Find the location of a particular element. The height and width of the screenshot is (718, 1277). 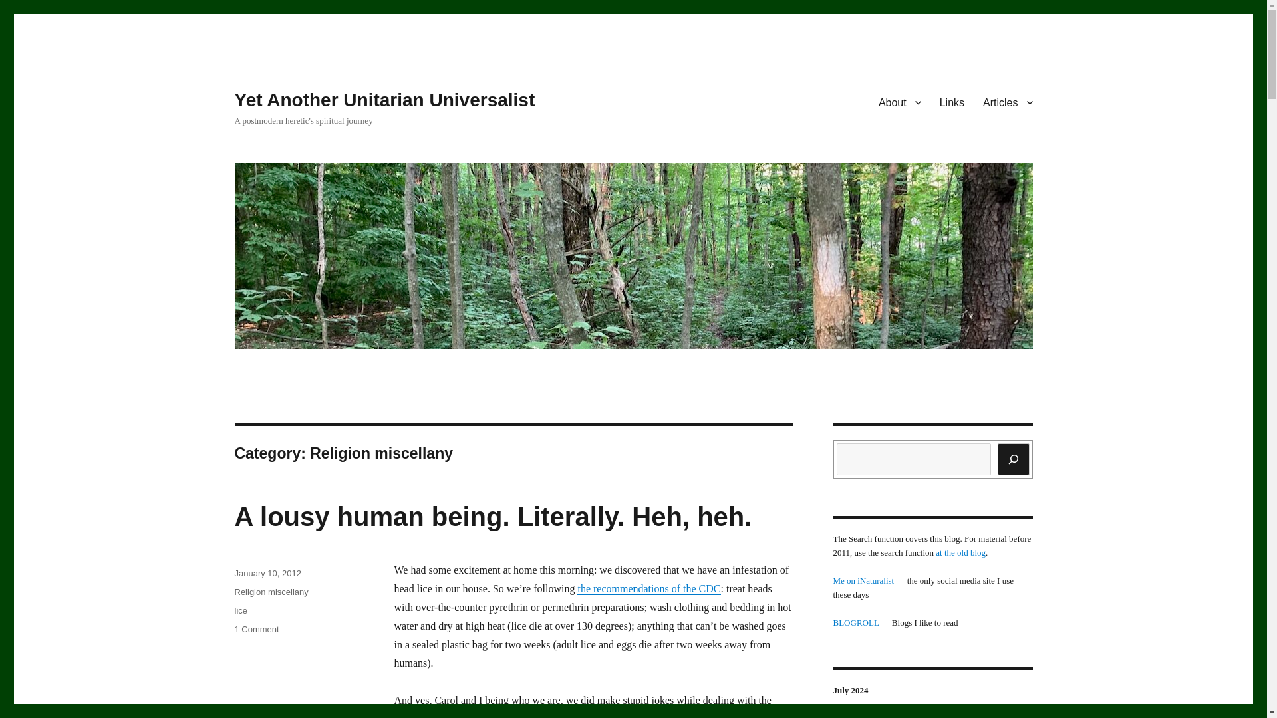

Saturday is located at coordinates (384, 100).